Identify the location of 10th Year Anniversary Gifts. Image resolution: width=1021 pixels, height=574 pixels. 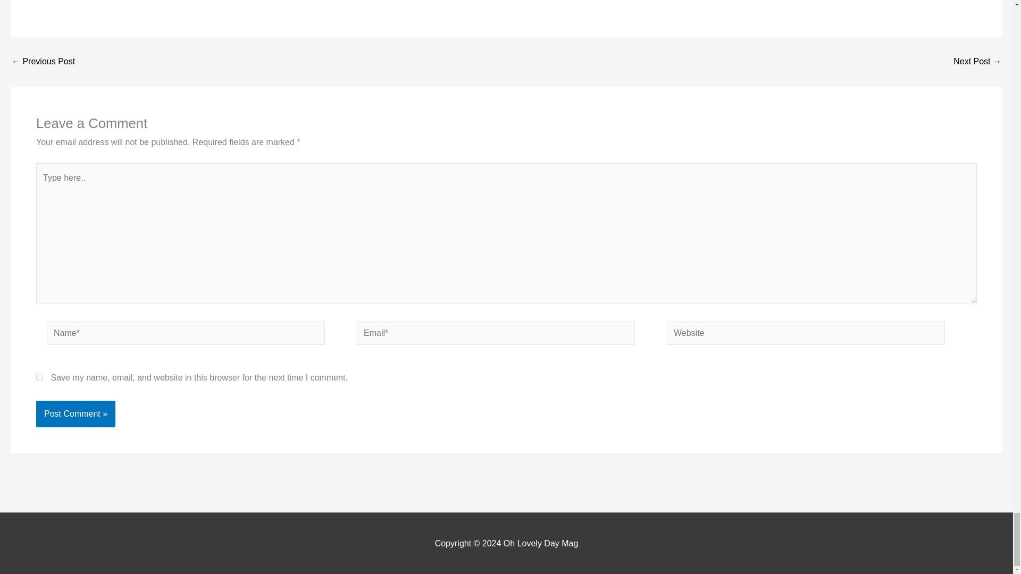
(977, 62).